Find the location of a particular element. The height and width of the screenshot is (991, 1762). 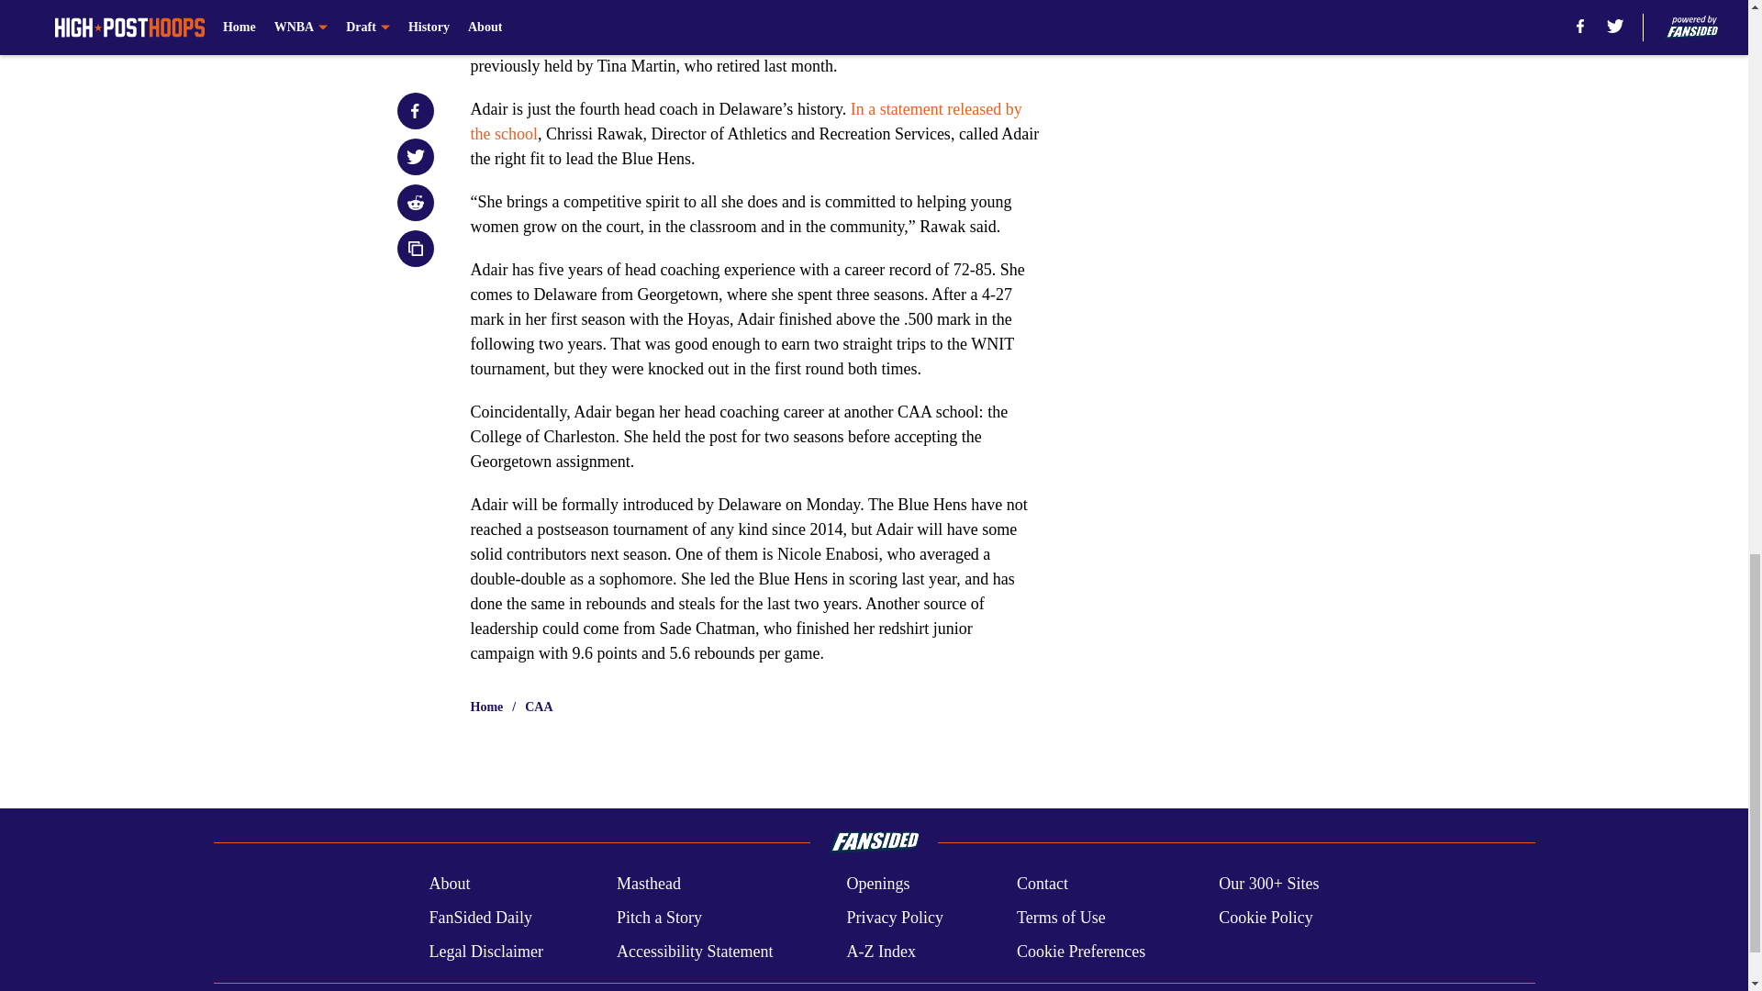

Contact is located at coordinates (1042, 885).